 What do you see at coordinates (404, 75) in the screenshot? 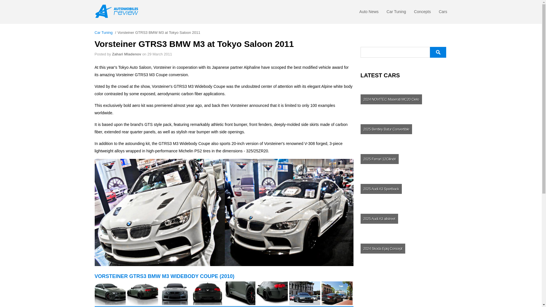
I see `LATEST CARS` at bounding box center [404, 75].